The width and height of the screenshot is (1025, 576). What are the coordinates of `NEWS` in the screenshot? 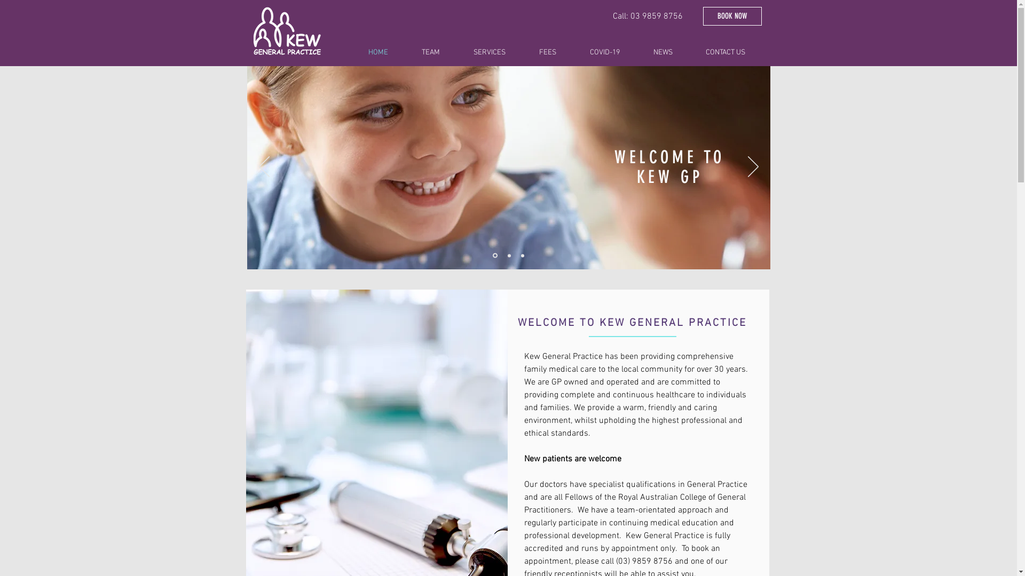 It's located at (671, 53).